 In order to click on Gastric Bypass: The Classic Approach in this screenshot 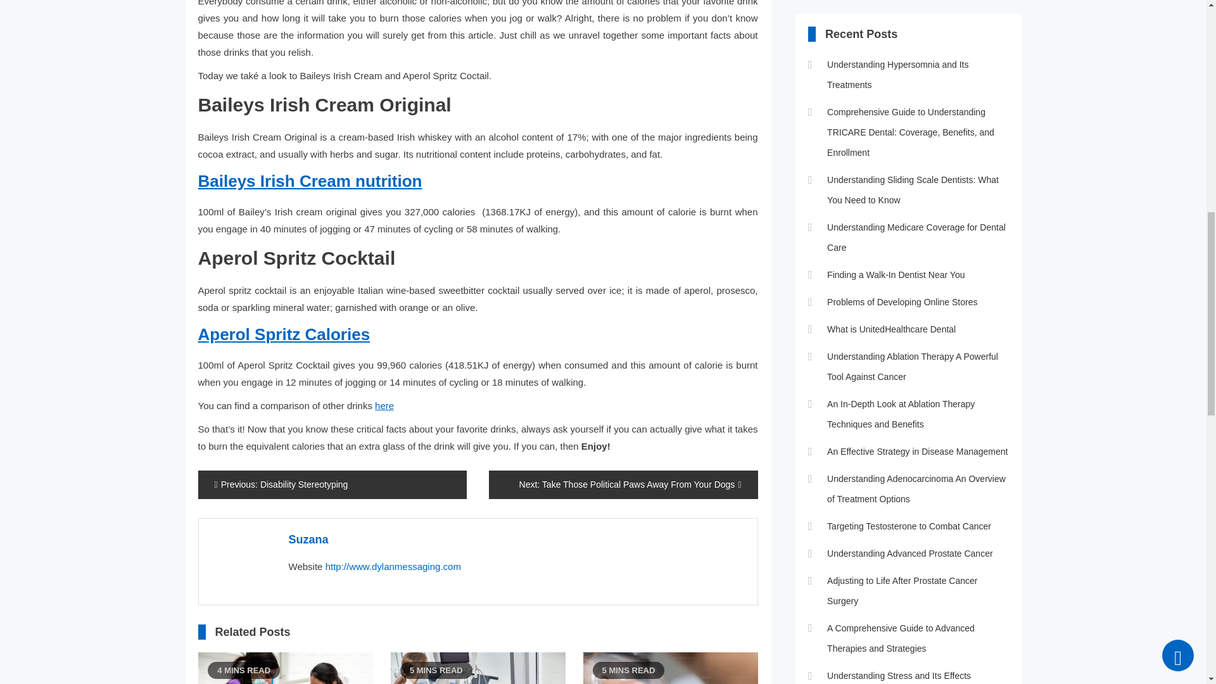, I will do `click(478, 668)`.